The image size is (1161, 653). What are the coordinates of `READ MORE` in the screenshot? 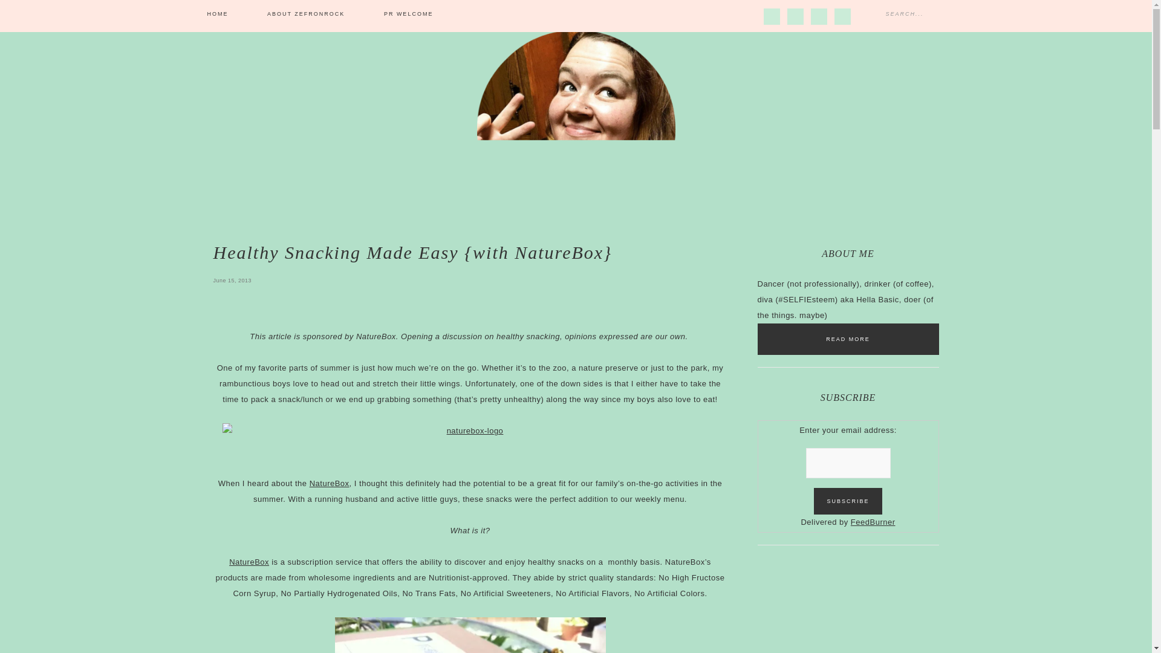 It's located at (847, 339).